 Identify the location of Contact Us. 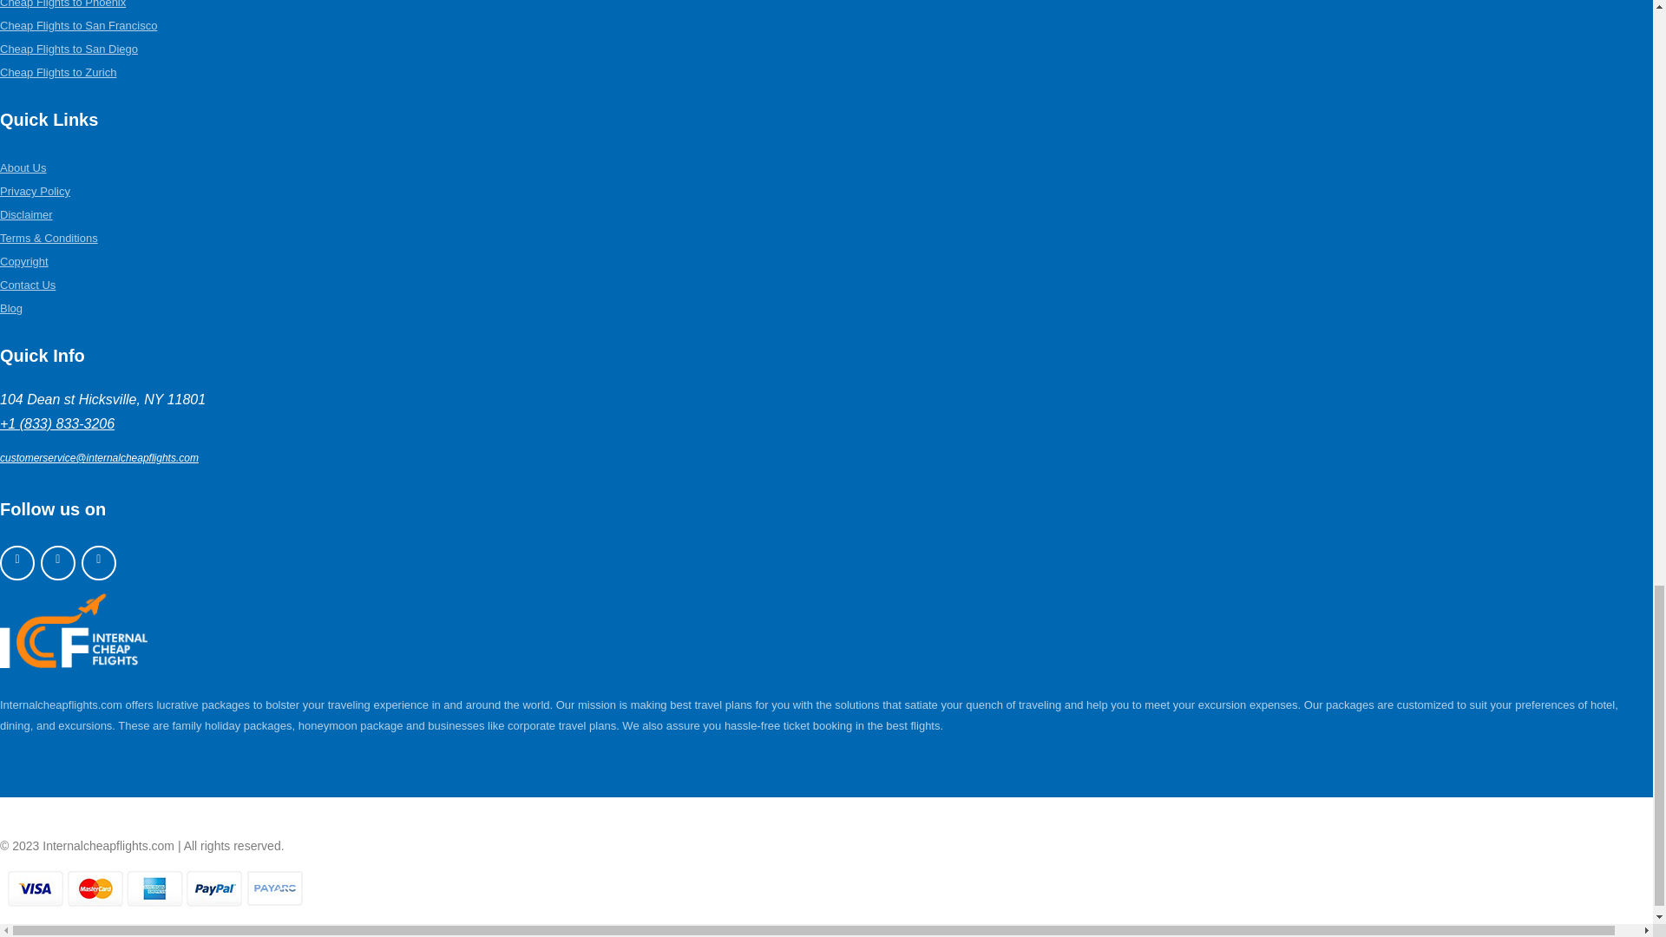
(28, 285).